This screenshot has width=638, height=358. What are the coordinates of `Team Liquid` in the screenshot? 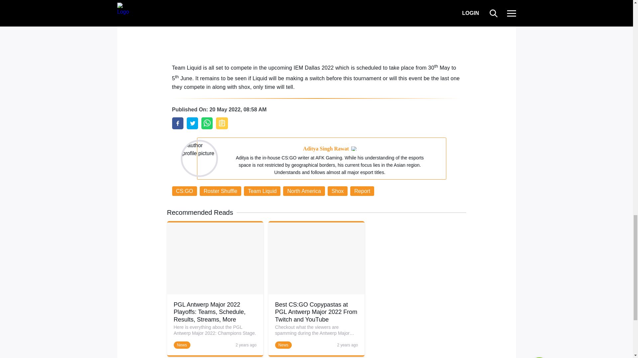 It's located at (262, 191).